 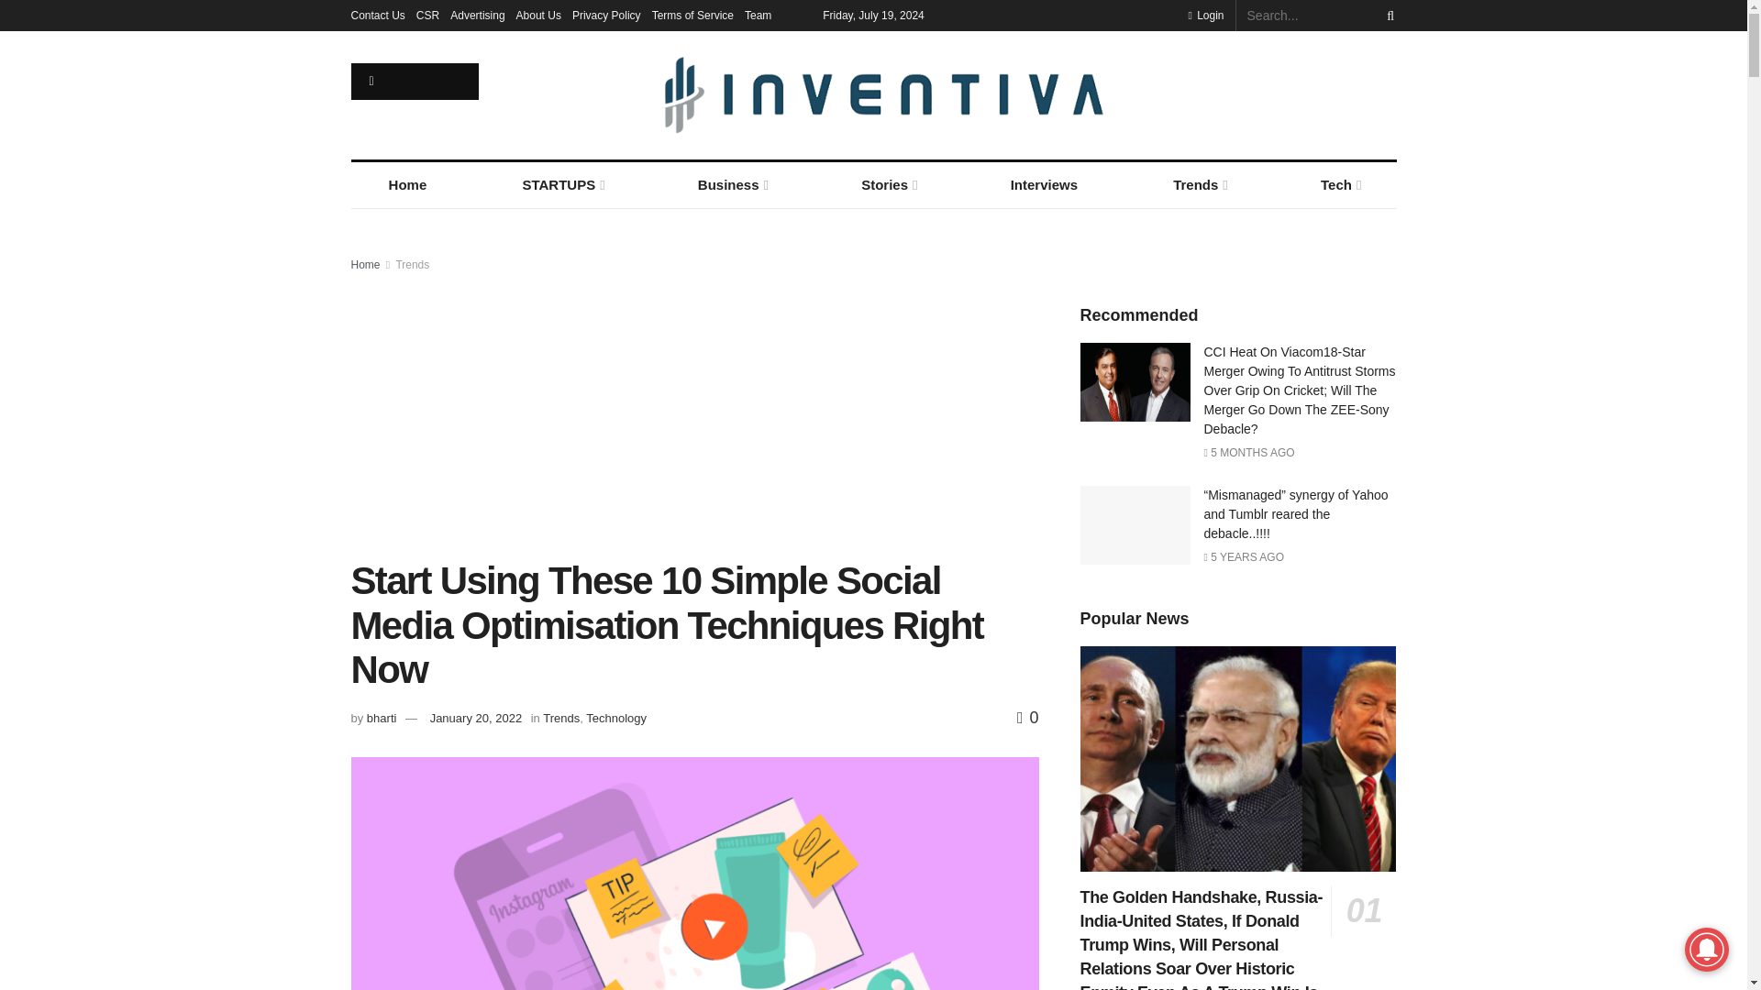 What do you see at coordinates (606, 15) in the screenshot?
I see `Privacy Policy` at bounding box center [606, 15].